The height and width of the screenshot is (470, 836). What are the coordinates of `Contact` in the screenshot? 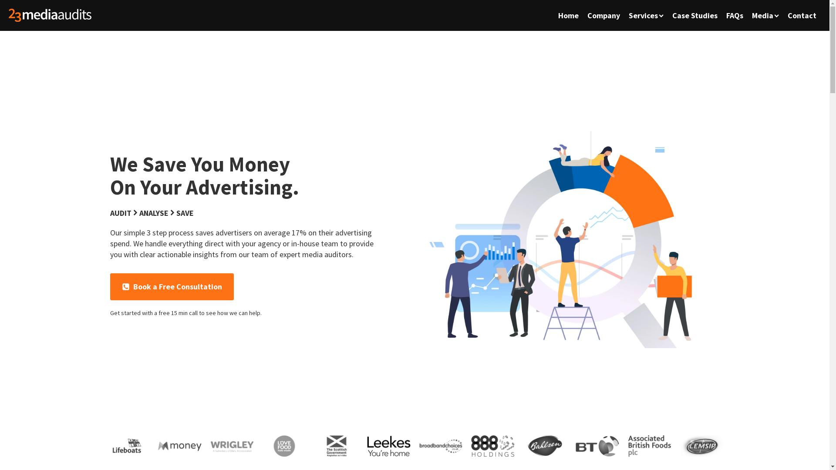 It's located at (802, 16).